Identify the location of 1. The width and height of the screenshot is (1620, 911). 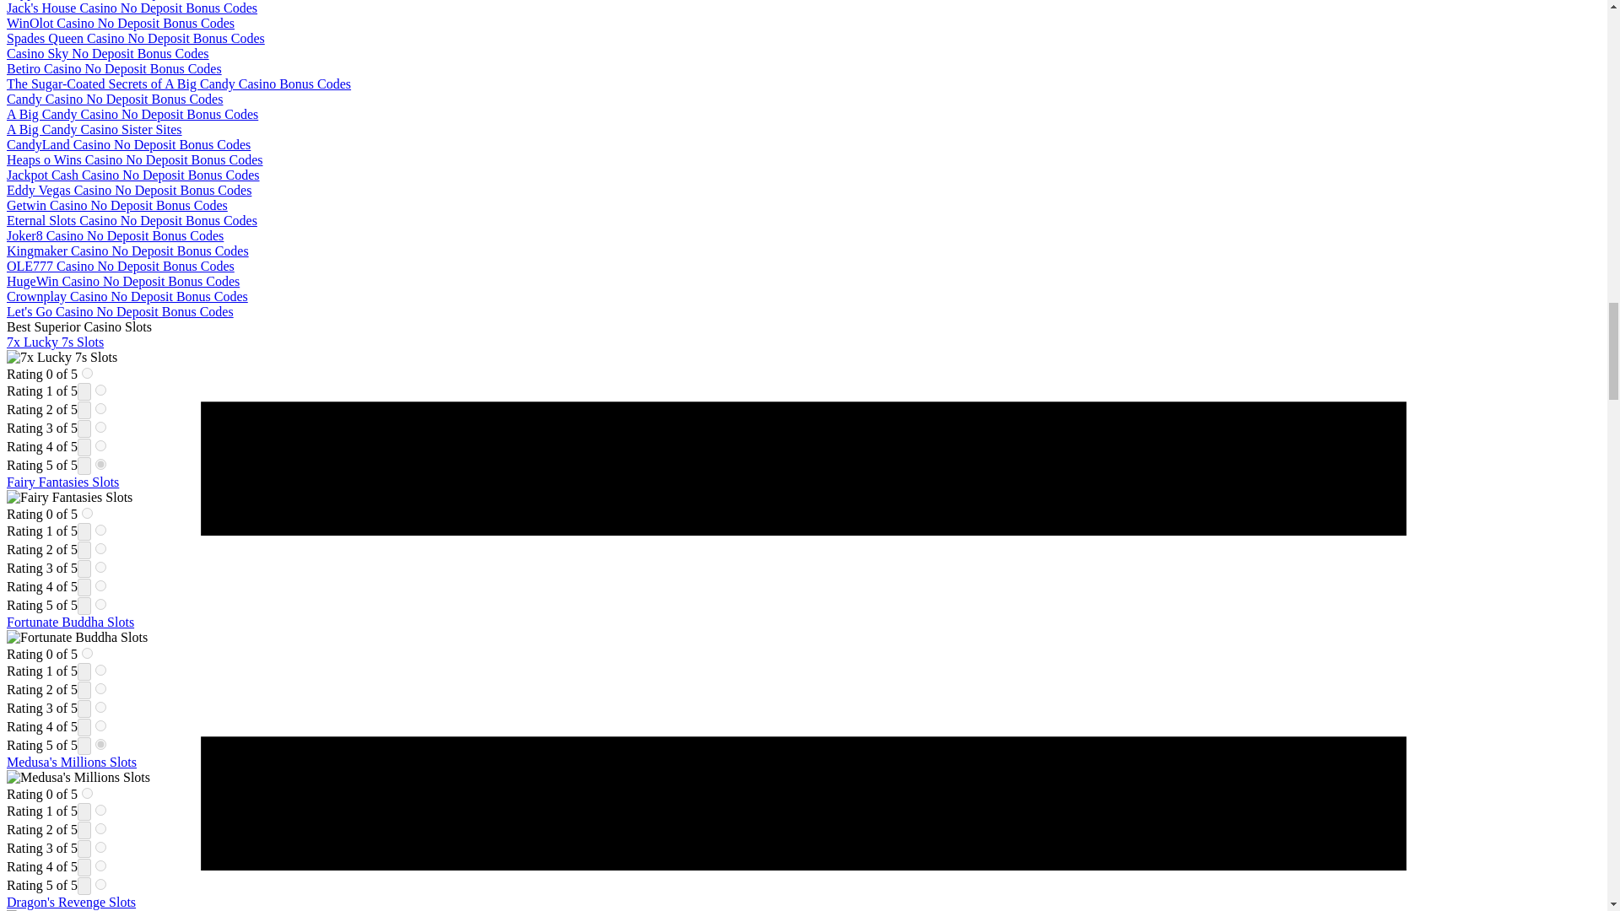
(101, 390).